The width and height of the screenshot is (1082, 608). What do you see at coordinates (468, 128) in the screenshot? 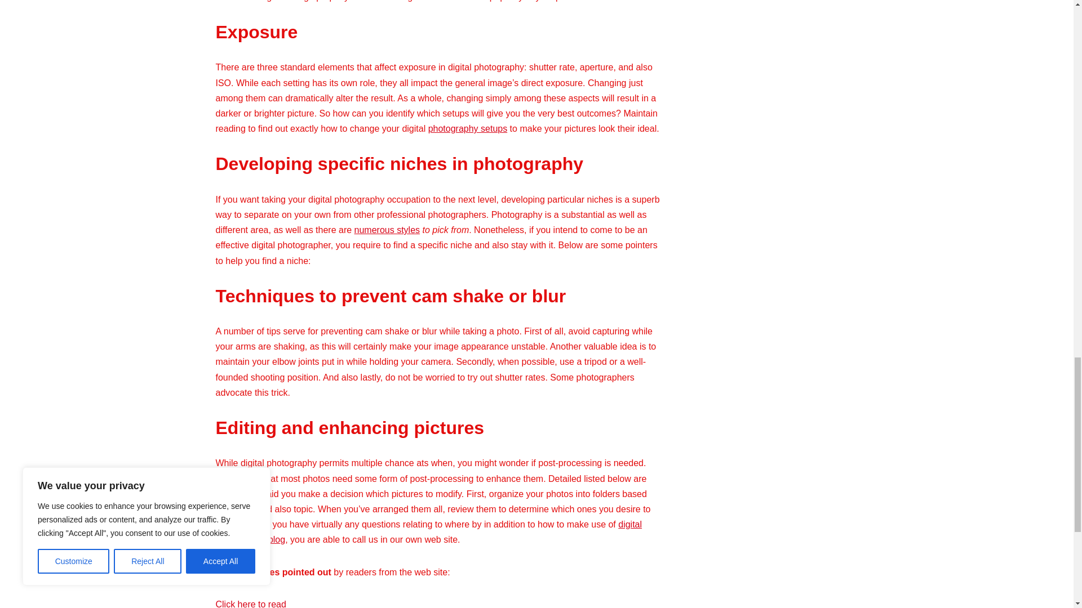
I see `photography setups` at bounding box center [468, 128].